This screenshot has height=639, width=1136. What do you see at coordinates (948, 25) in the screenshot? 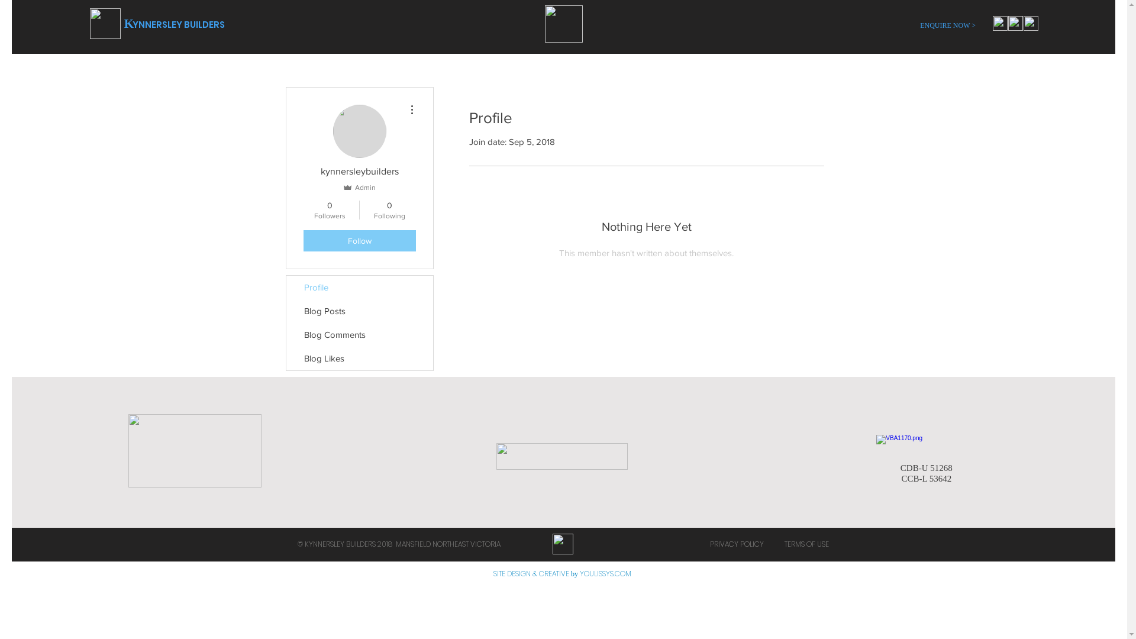
I see `ENQUIRE NOW >` at bounding box center [948, 25].